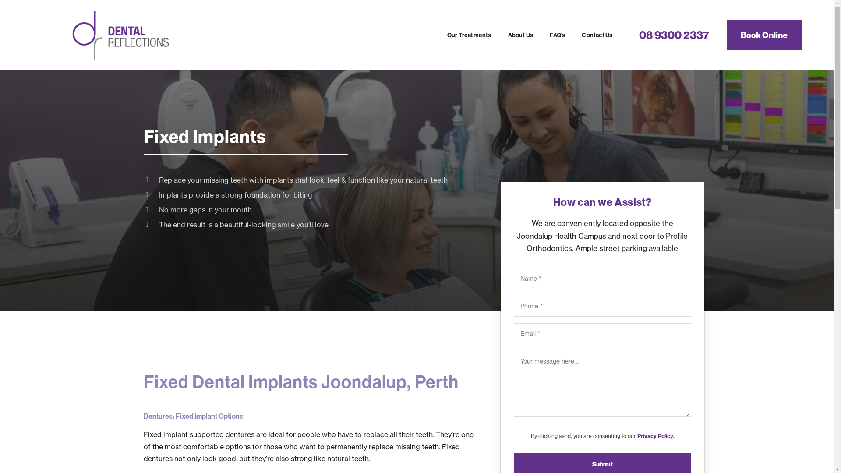  Describe the element at coordinates (764, 35) in the screenshot. I see `Book Online` at that location.